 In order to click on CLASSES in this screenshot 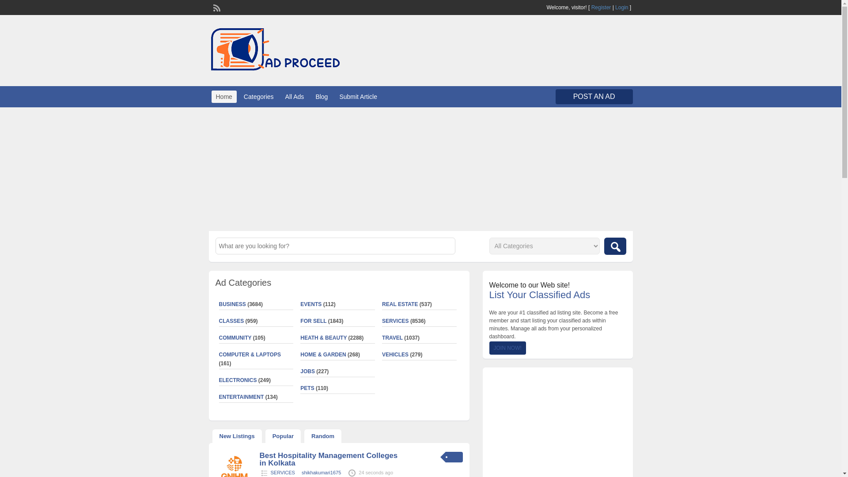, I will do `click(231, 321)`.